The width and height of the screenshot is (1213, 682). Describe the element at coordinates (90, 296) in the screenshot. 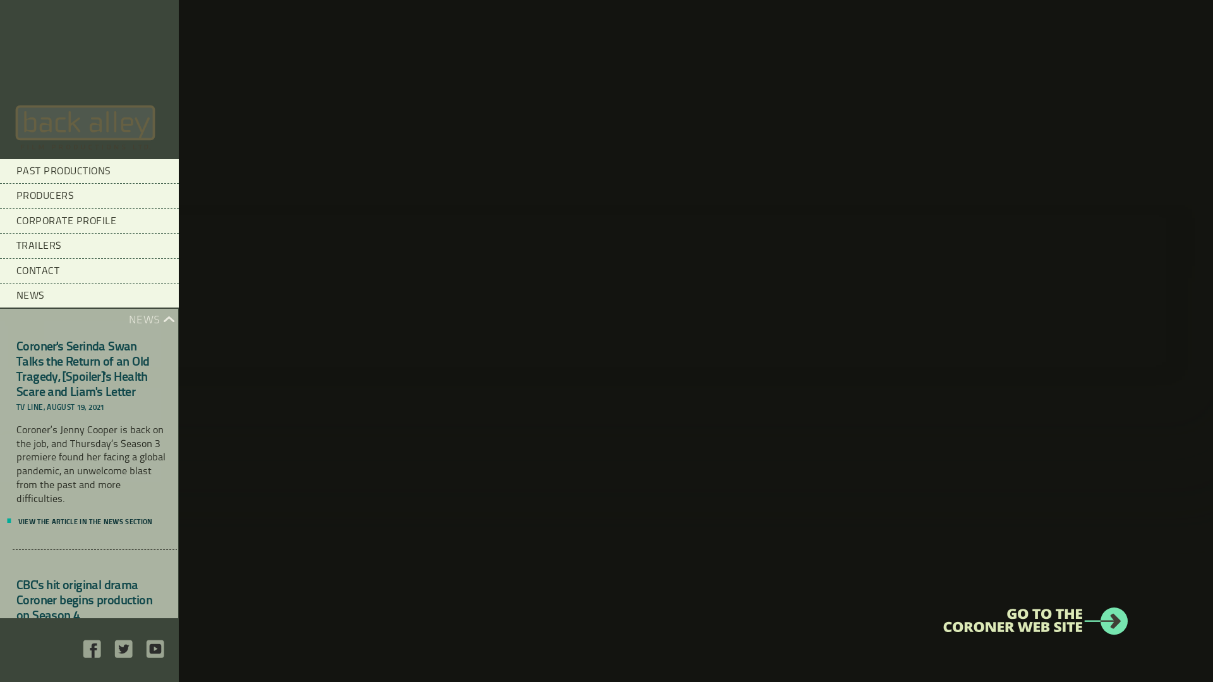

I see `NEWS` at that location.